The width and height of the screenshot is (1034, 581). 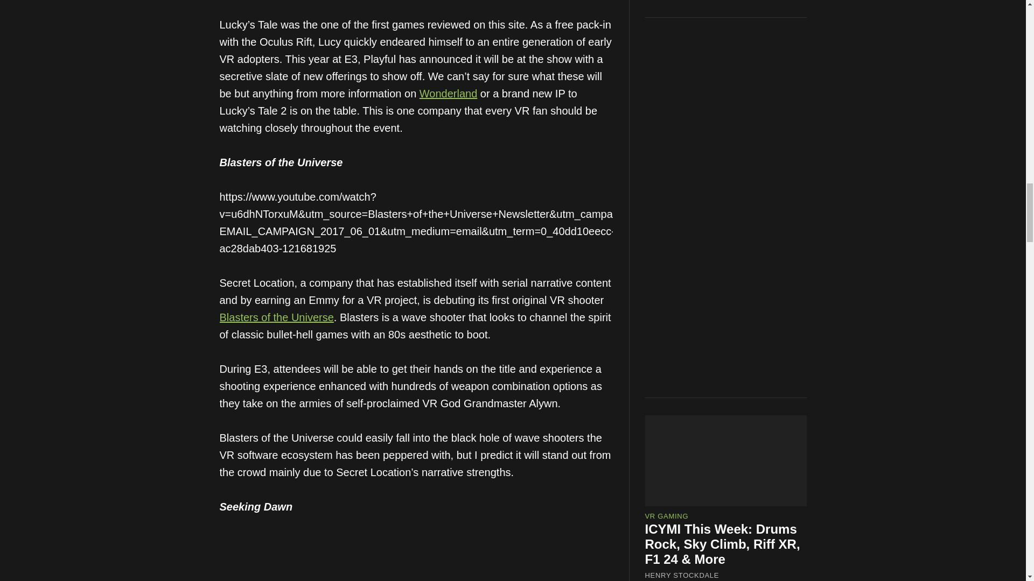 What do you see at coordinates (416, 565) in the screenshot?
I see `Seeking Dawn Alpha Teaser Trailer` at bounding box center [416, 565].